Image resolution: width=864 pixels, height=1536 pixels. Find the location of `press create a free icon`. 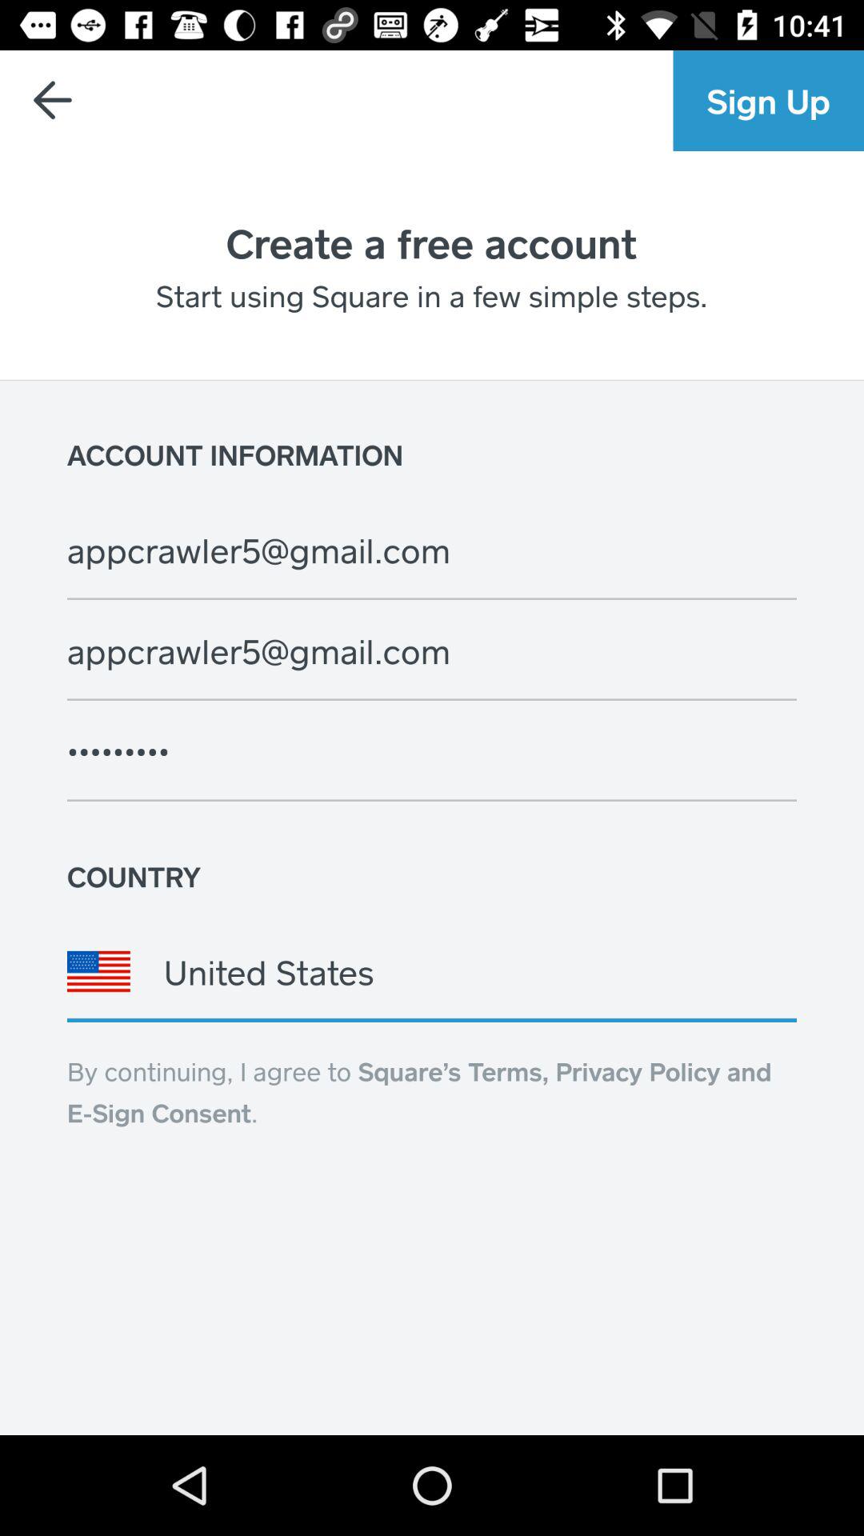

press create a free icon is located at coordinates (431, 242).